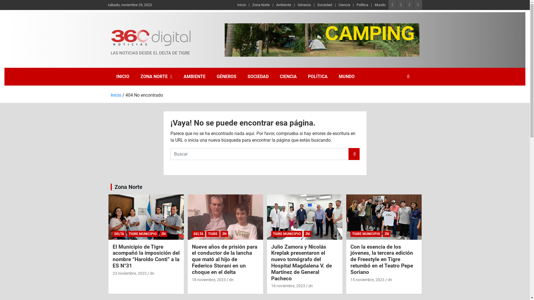  What do you see at coordinates (119, 234) in the screenshot?
I see `DELTA` at bounding box center [119, 234].